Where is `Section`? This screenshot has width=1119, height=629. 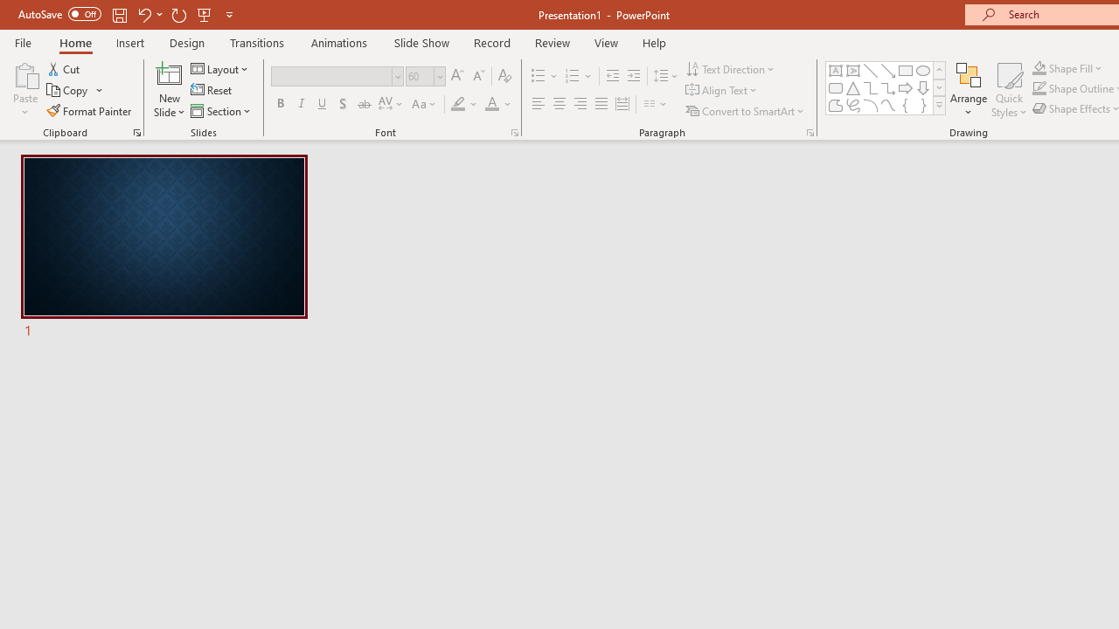
Section is located at coordinates (222, 110).